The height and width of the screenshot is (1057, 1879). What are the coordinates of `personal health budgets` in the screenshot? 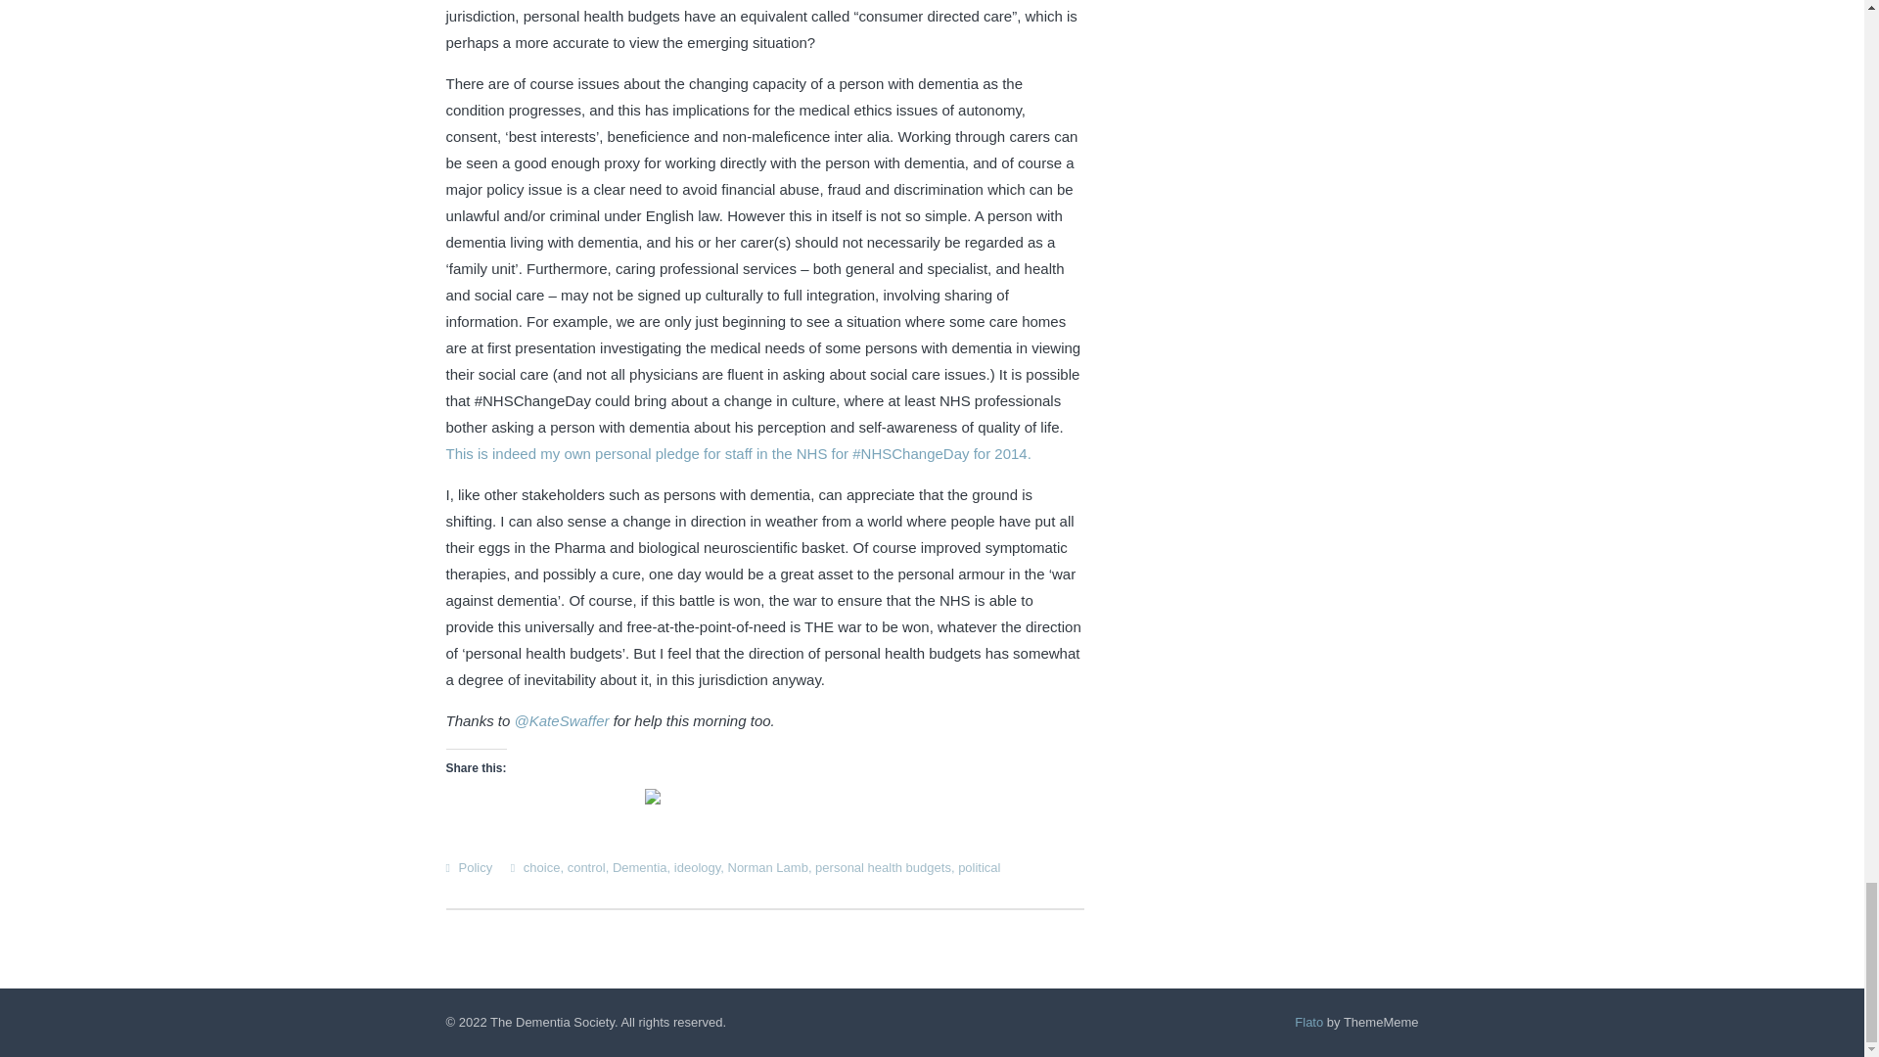 It's located at (883, 867).